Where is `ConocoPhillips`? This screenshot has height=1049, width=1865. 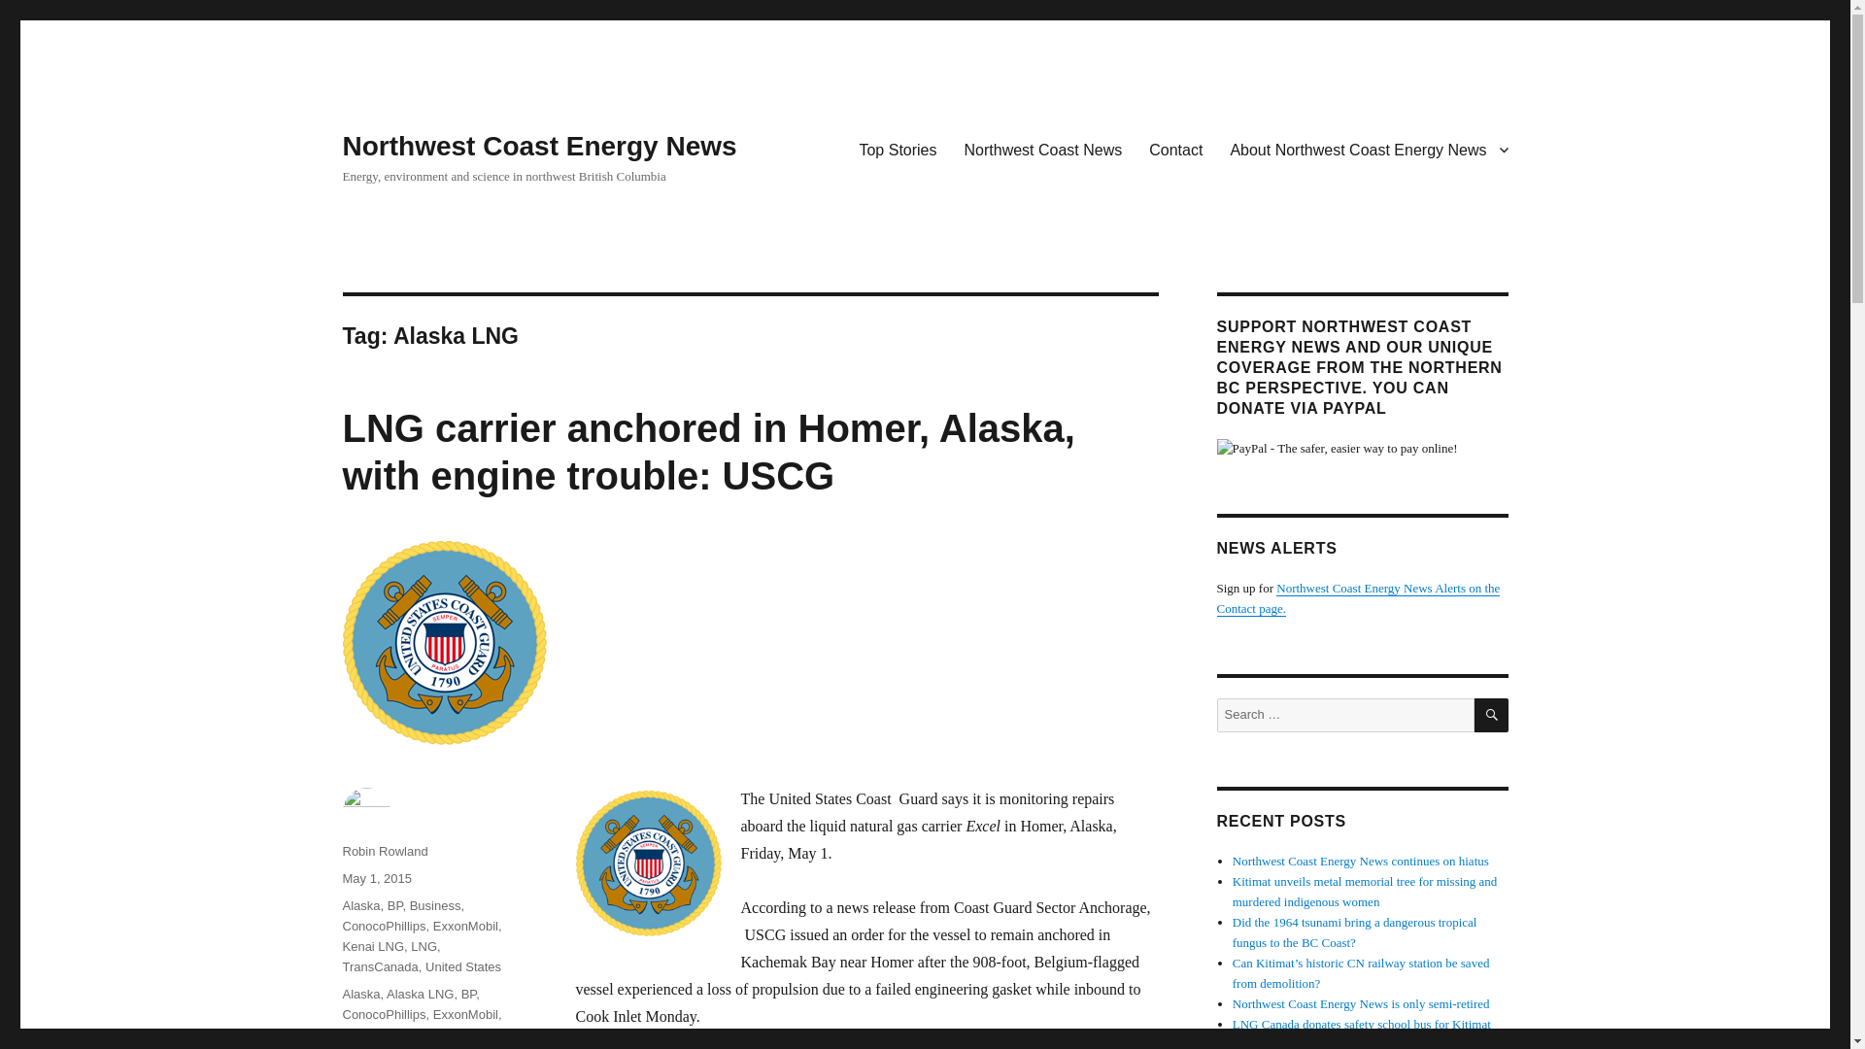 ConocoPhillips is located at coordinates (383, 927).